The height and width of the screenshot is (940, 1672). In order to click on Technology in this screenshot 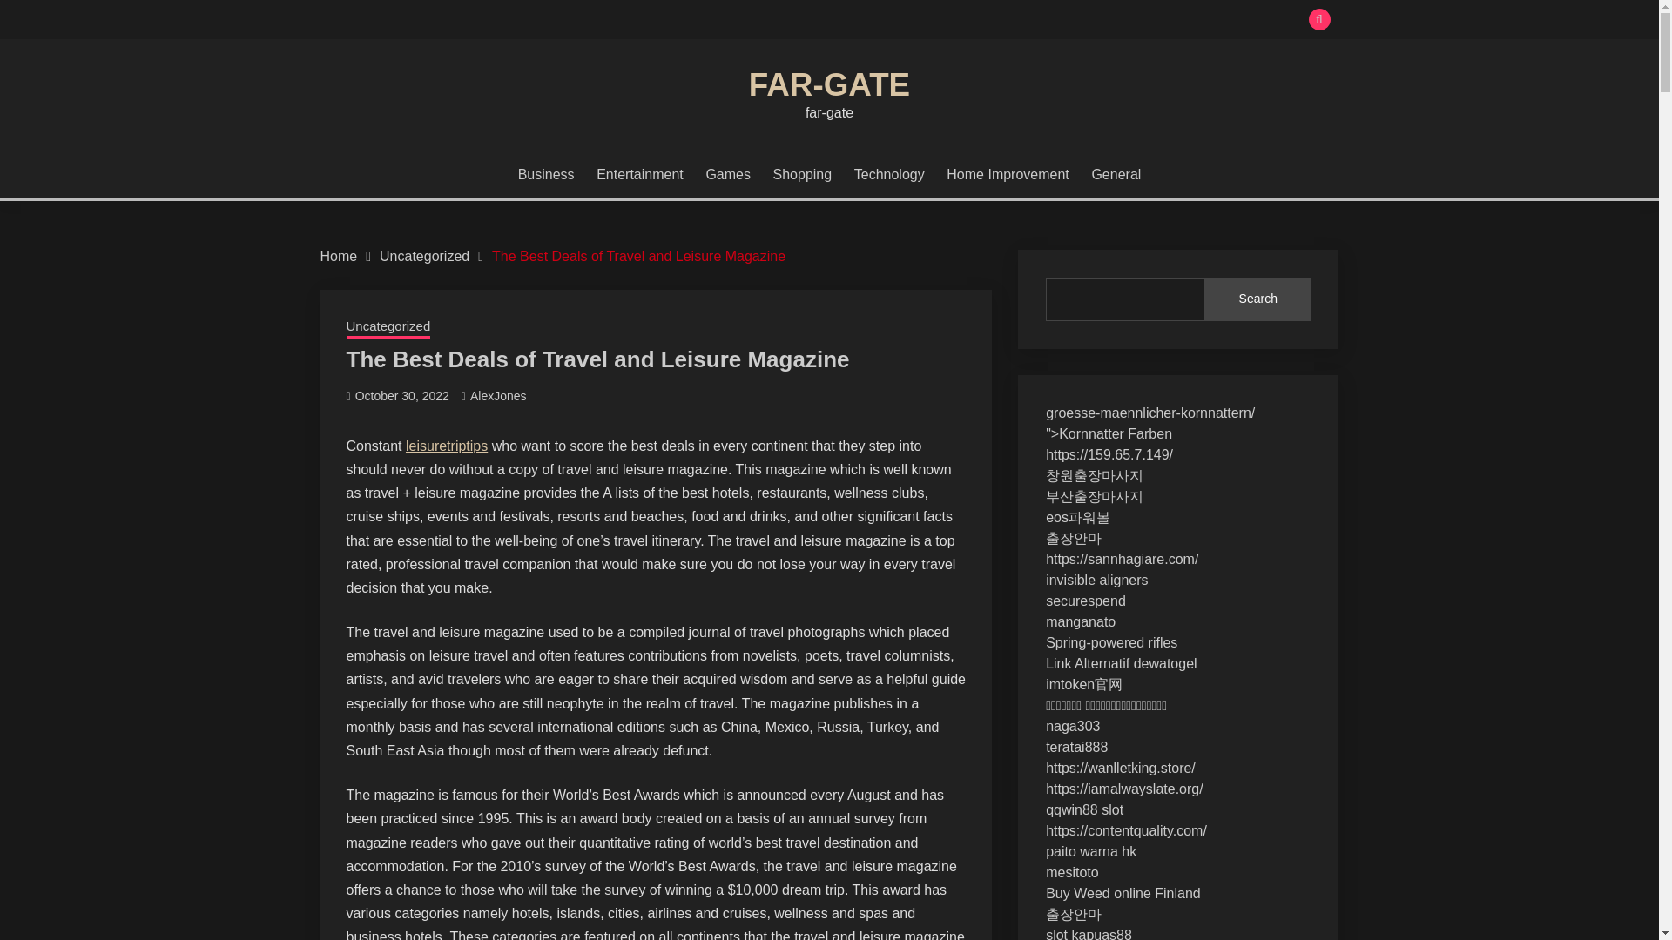, I will do `click(889, 174)`.